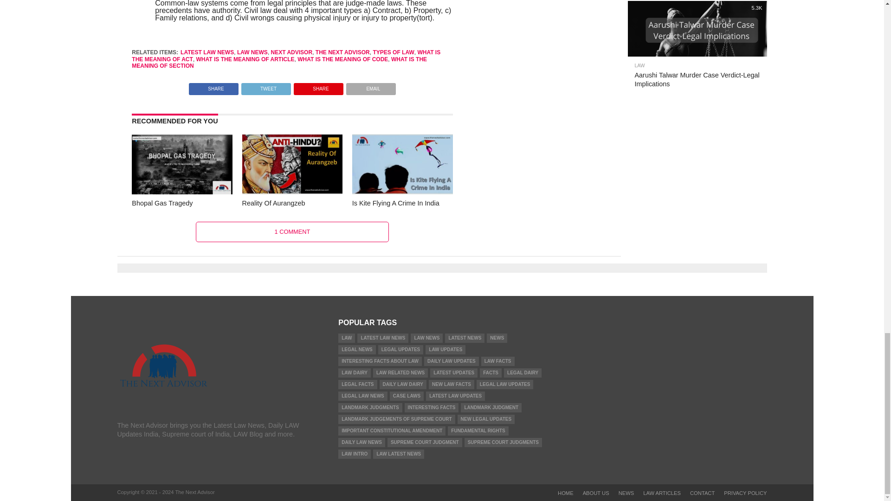 This screenshot has width=891, height=501. What do you see at coordinates (318, 86) in the screenshot?
I see `Pin This Post` at bounding box center [318, 86].